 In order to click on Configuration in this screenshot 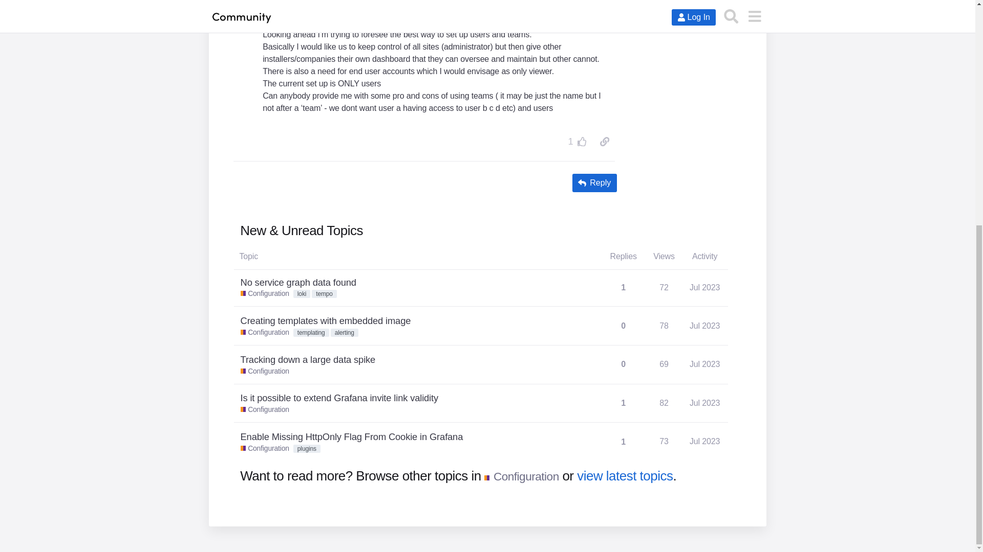, I will do `click(704, 287)`.